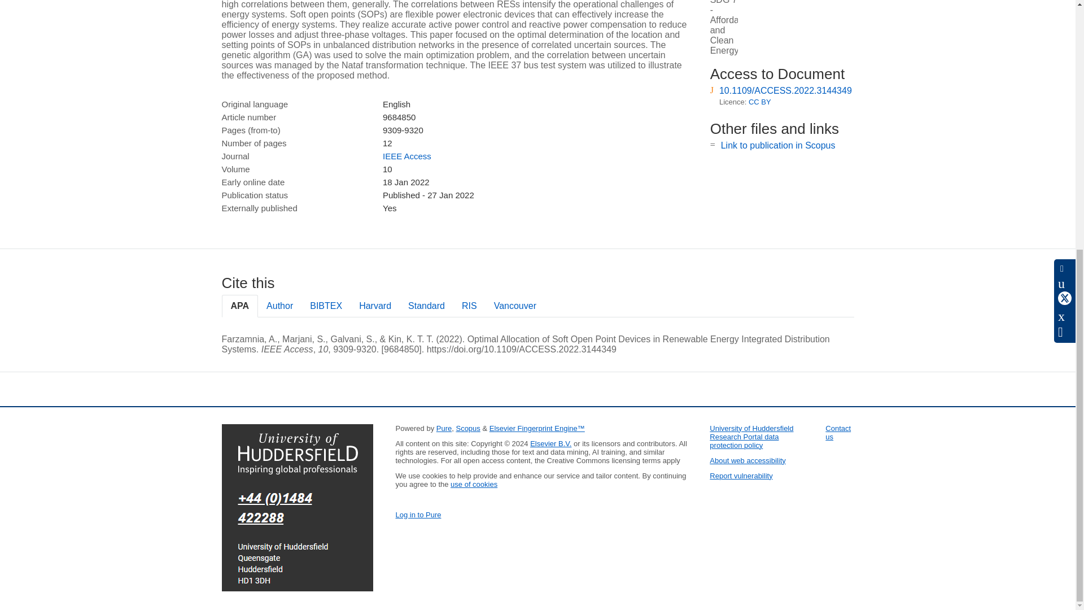 The image size is (1084, 610). What do you see at coordinates (474, 484) in the screenshot?
I see `use of cookies` at bounding box center [474, 484].